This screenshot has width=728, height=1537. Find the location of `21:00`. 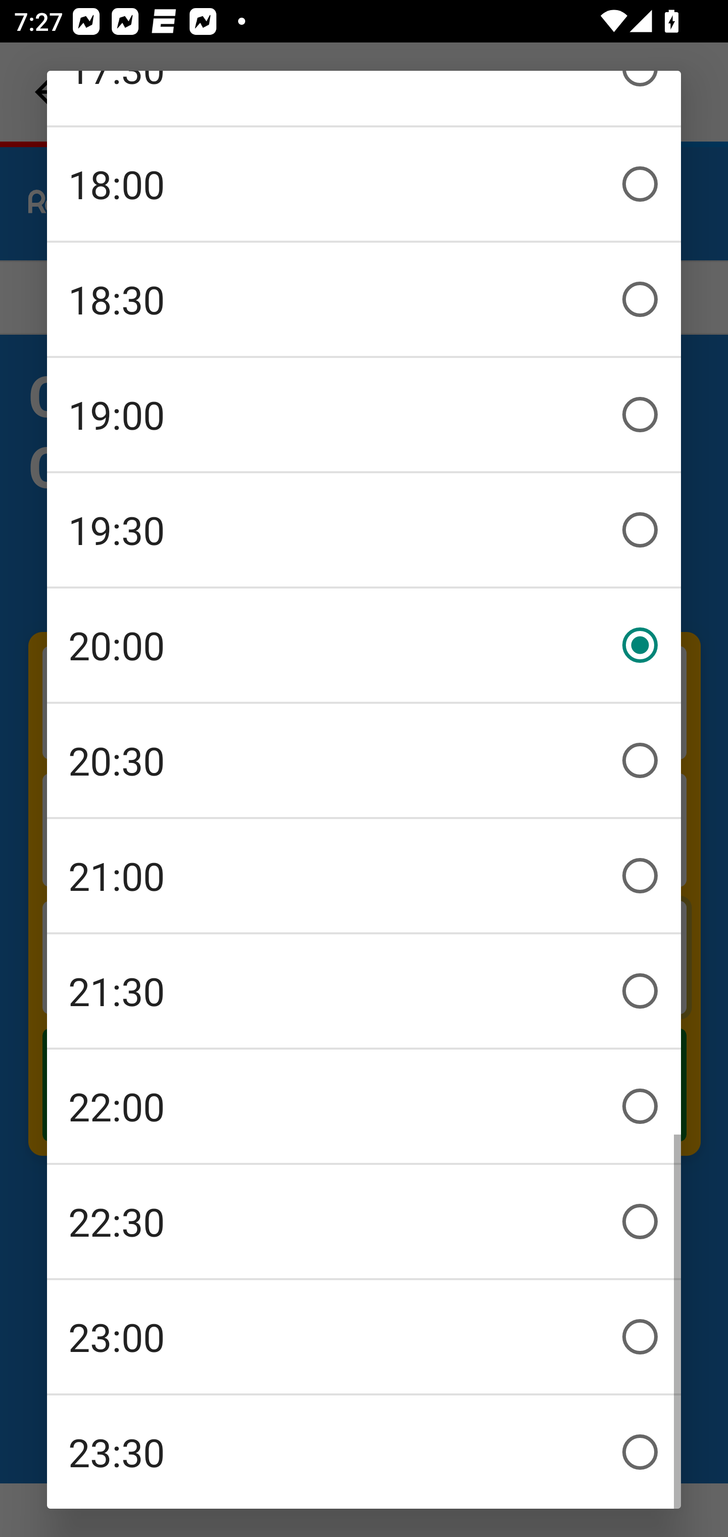

21:00 is located at coordinates (364, 876).